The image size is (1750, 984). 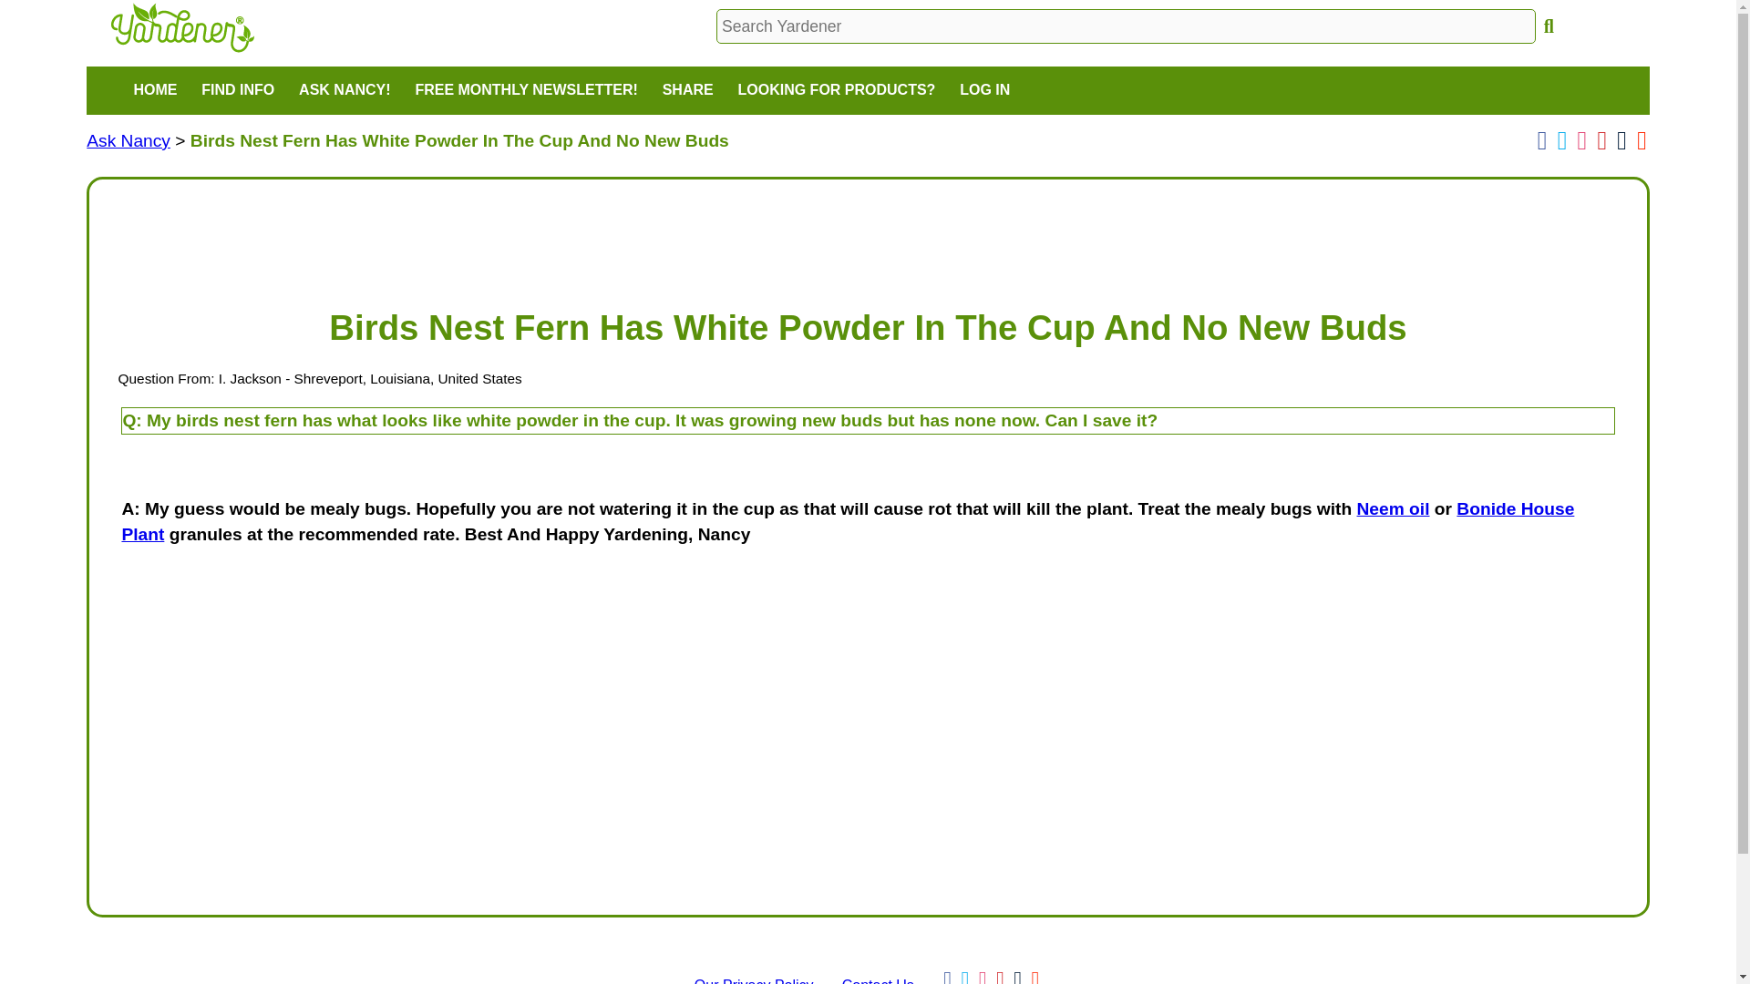 What do you see at coordinates (847, 521) in the screenshot?
I see `Bonide House Plant` at bounding box center [847, 521].